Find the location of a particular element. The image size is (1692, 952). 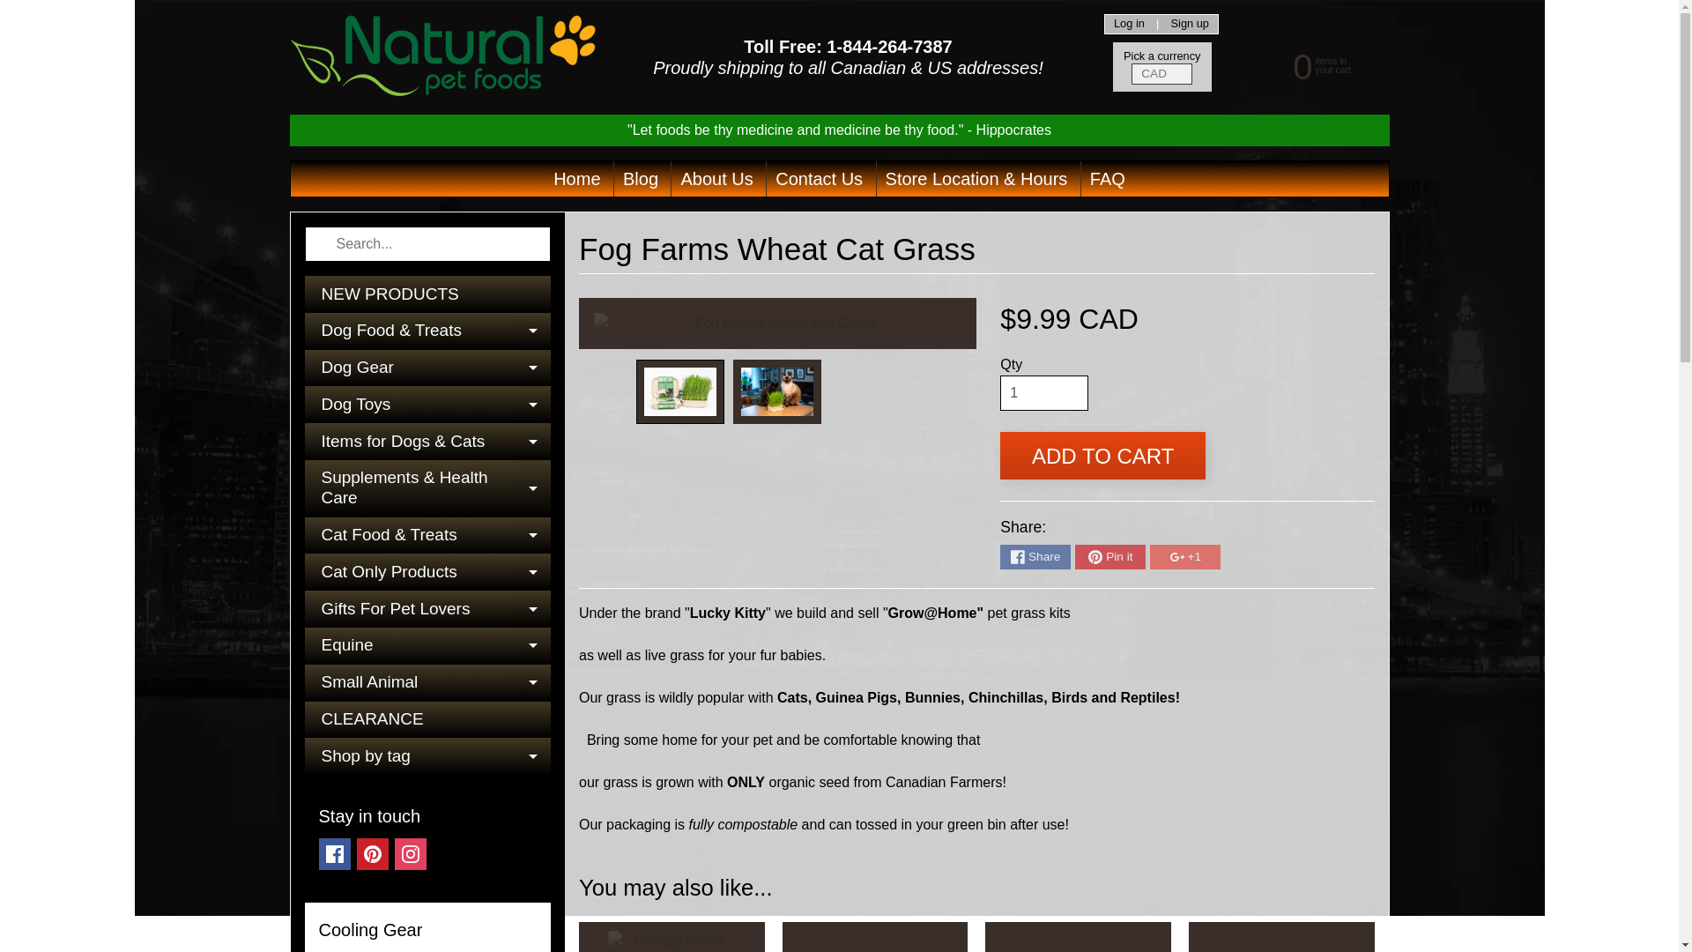

1 is located at coordinates (373, 854).